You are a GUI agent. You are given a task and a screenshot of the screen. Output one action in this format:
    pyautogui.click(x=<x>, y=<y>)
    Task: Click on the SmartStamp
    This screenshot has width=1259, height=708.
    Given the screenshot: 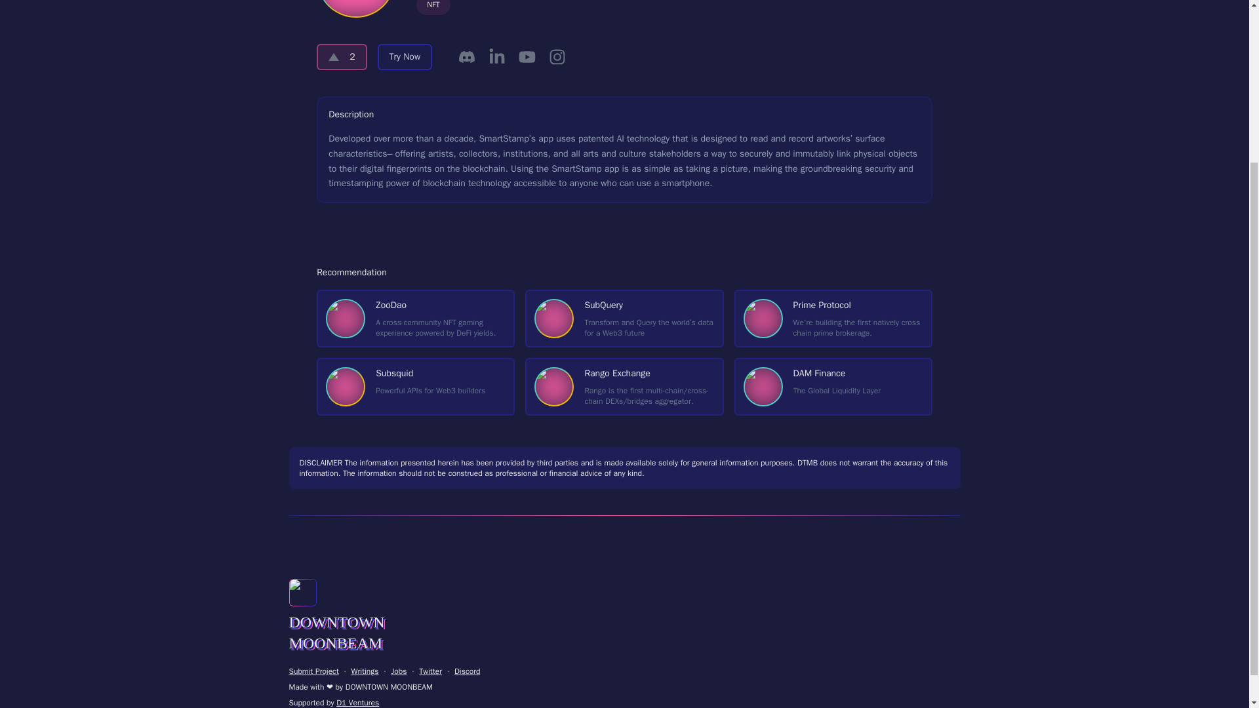 What is the action you would take?
    pyautogui.click(x=416, y=319)
    